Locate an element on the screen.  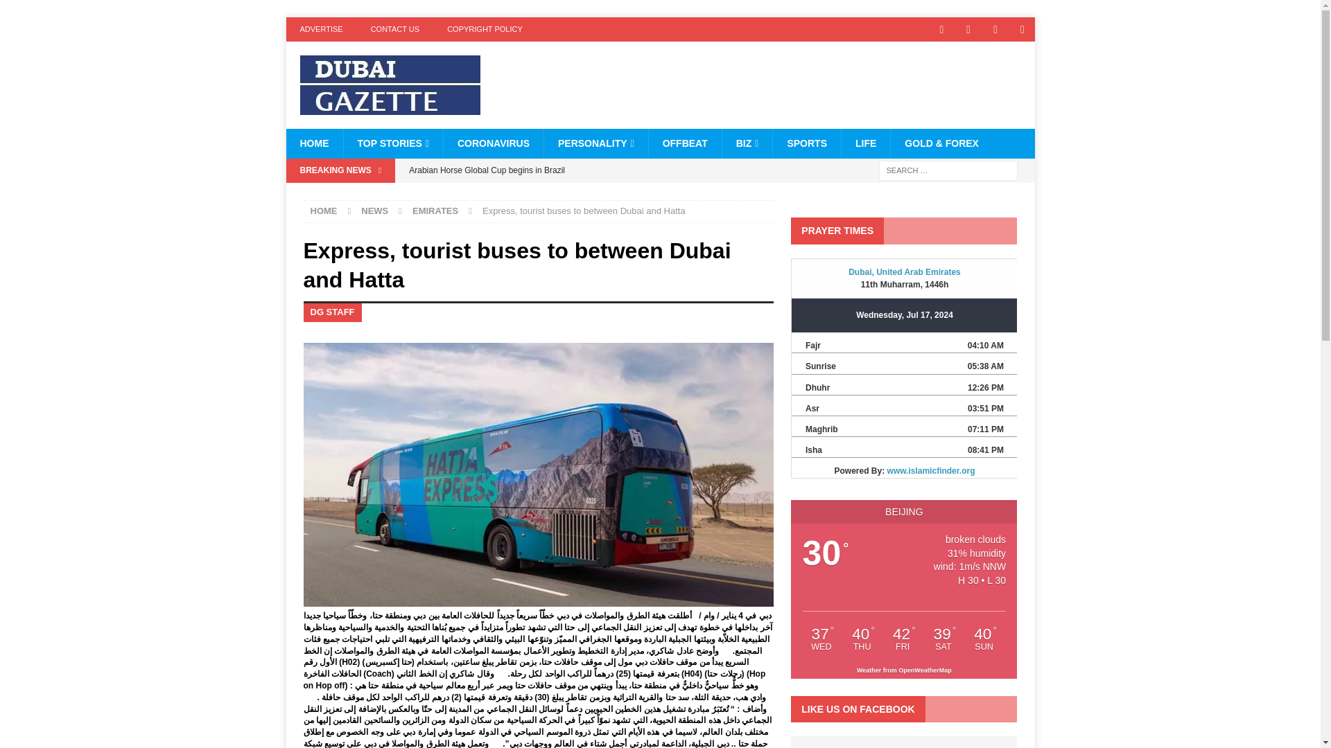
HOME is located at coordinates (313, 143).